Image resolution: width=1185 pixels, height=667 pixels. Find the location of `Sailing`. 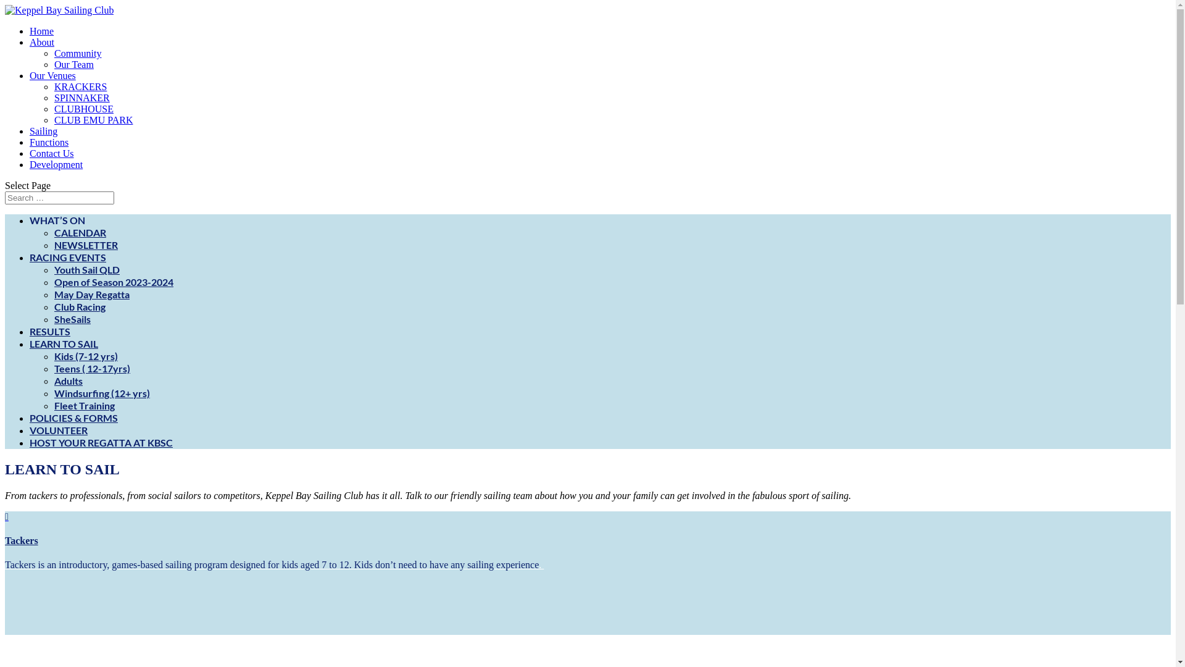

Sailing is located at coordinates (43, 131).